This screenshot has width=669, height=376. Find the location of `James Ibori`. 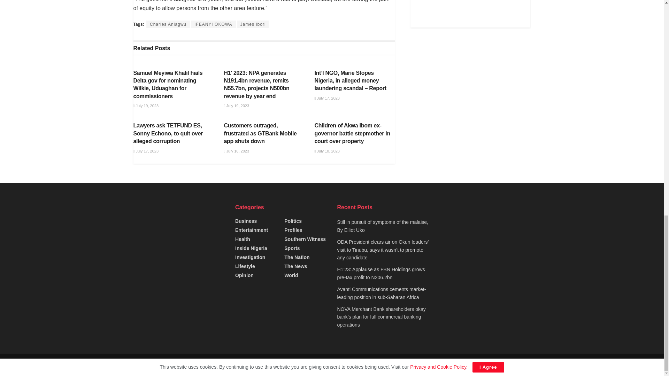

James Ibori is located at coordinates (253, 24).